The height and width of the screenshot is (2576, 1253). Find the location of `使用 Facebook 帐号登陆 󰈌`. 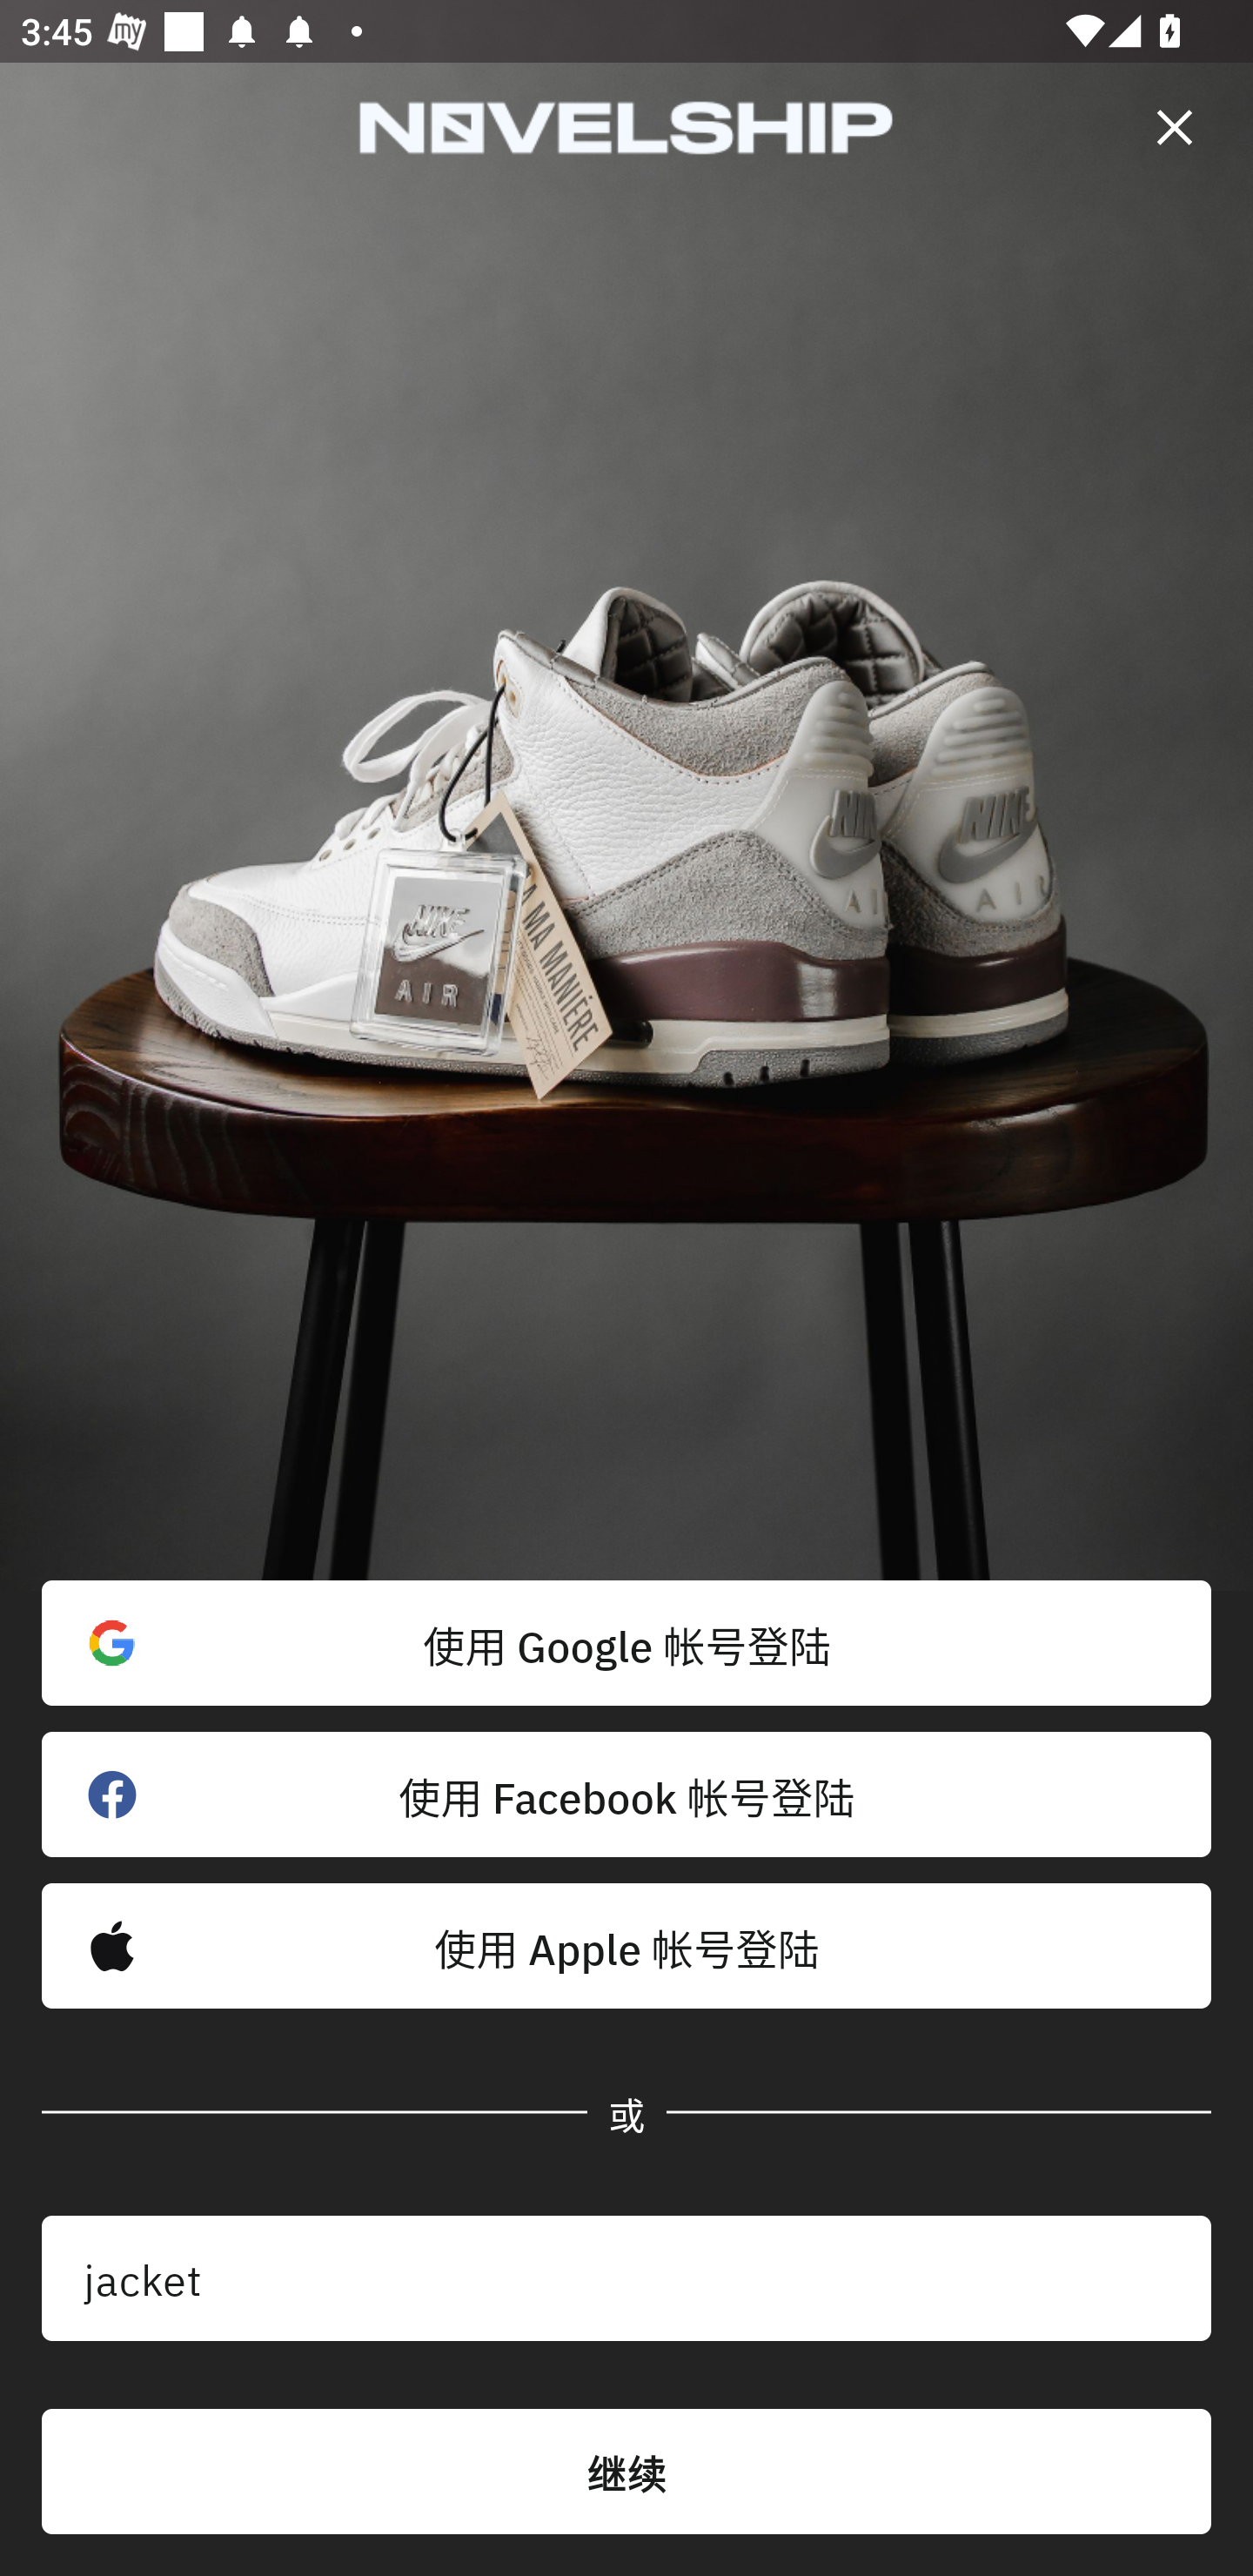

使用 Facebook 帐号登陆 󰈌 is located at coordinates (626, 1794).